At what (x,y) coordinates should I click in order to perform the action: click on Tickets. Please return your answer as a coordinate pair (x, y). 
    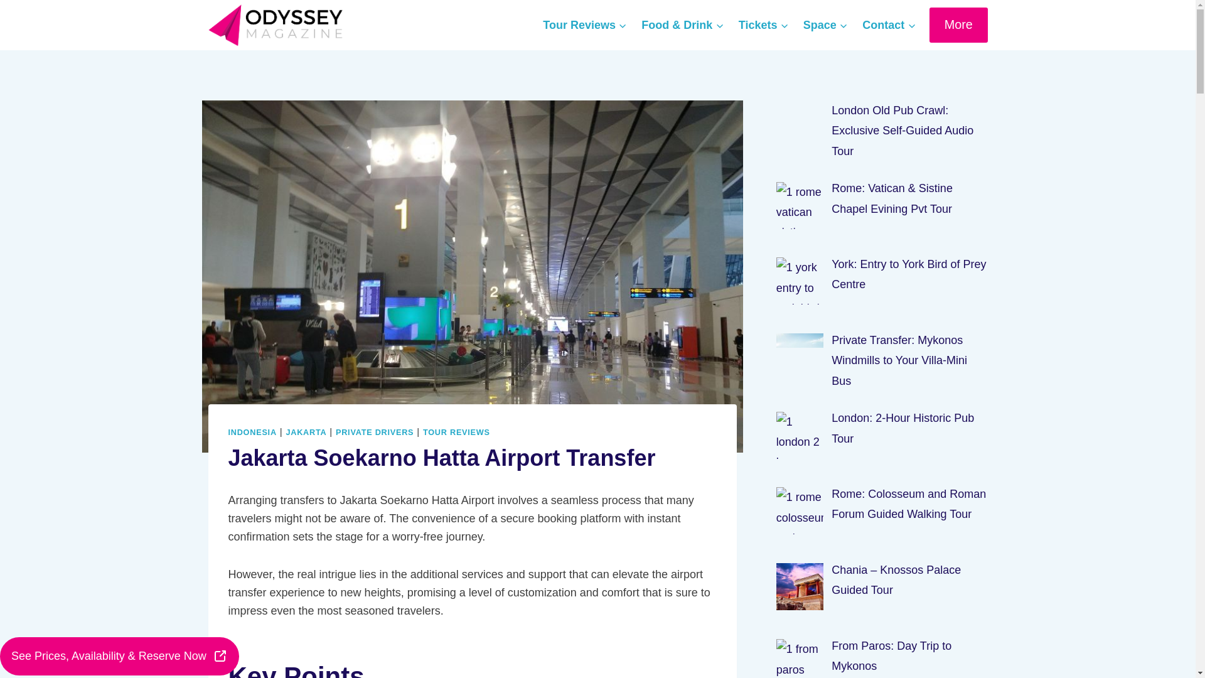
    Looking at the image, I should click on (763, 25).